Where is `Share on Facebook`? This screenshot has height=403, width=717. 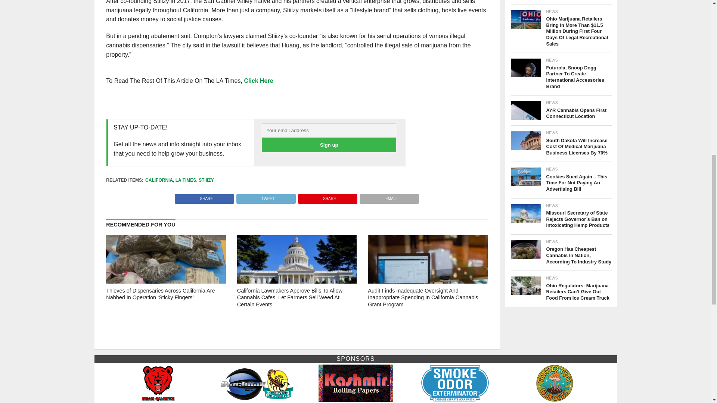 Share on Facebook is located at coordinates (205, 197).